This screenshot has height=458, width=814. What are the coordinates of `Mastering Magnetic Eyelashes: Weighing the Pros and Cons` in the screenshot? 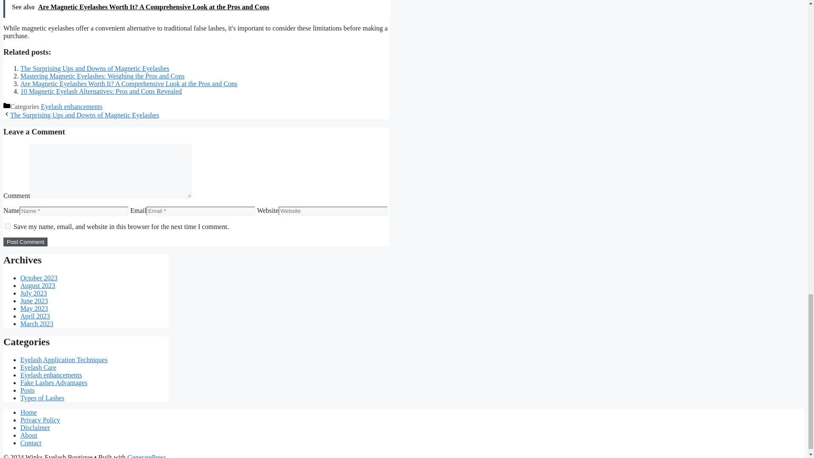 It's located at (103, 75).